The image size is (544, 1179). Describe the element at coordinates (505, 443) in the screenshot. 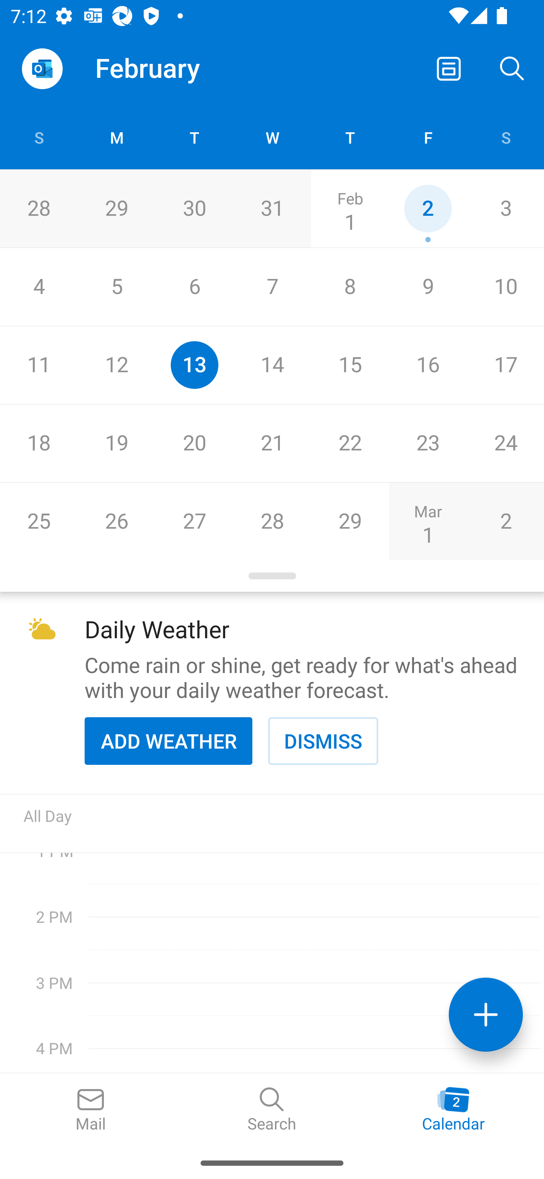

I see `24 Saturday, February 24` at that location.